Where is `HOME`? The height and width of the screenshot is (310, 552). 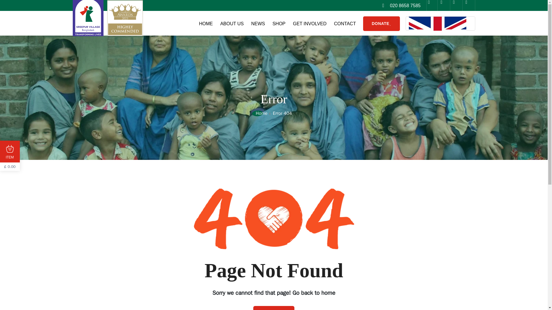 HOME is located at coordinates (206, 24).